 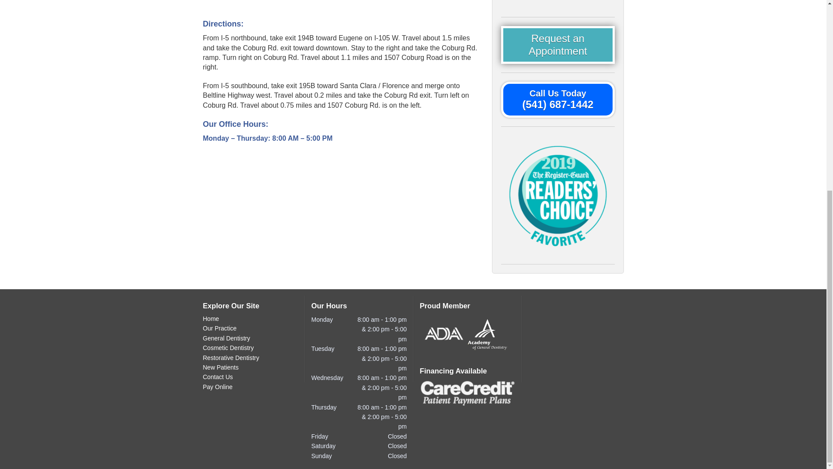 I want to click on New Patients, so click(x=251, y=368).